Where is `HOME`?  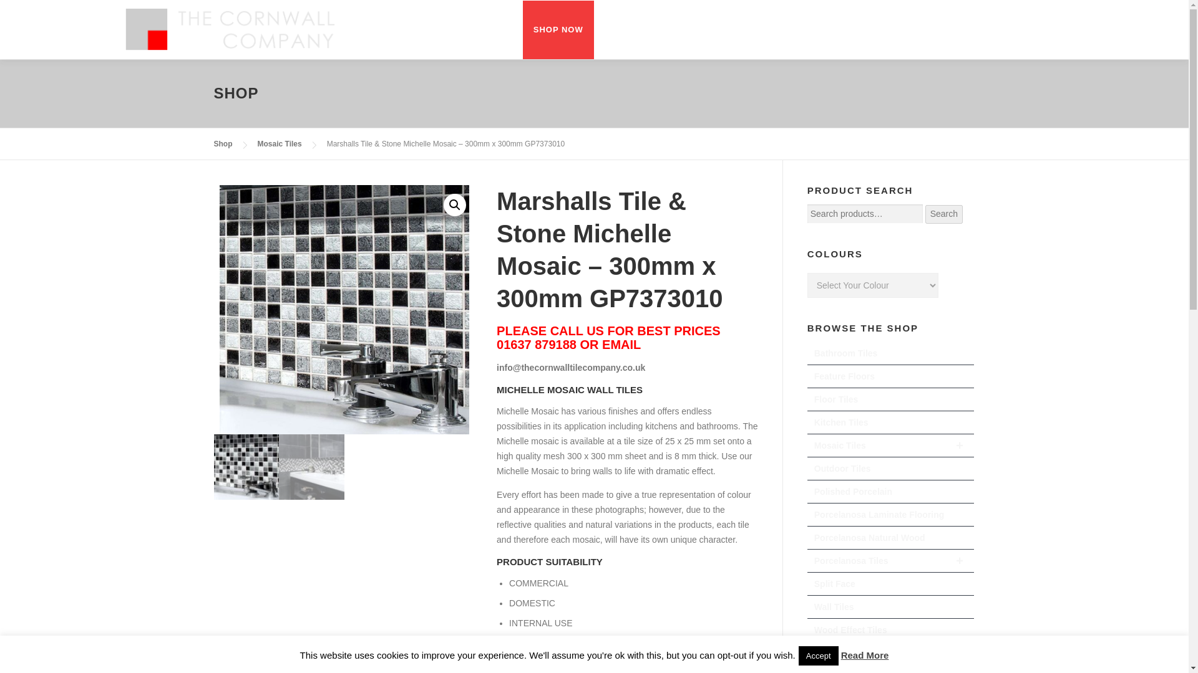
HOME is located at coordinates (620, 30).